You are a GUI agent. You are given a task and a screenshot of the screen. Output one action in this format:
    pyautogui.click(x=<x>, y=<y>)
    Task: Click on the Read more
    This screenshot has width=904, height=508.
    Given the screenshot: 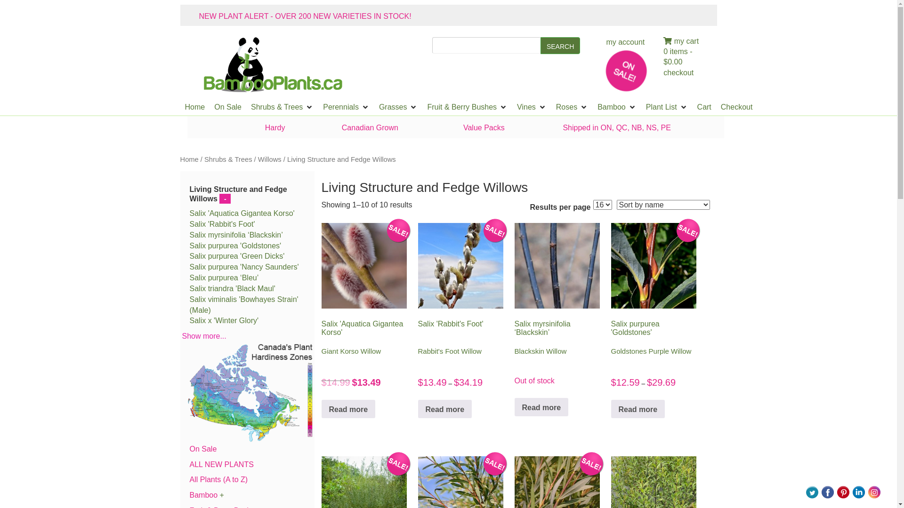 What is the action you would take?
    pyautogui.click(x=541, y=407)
    